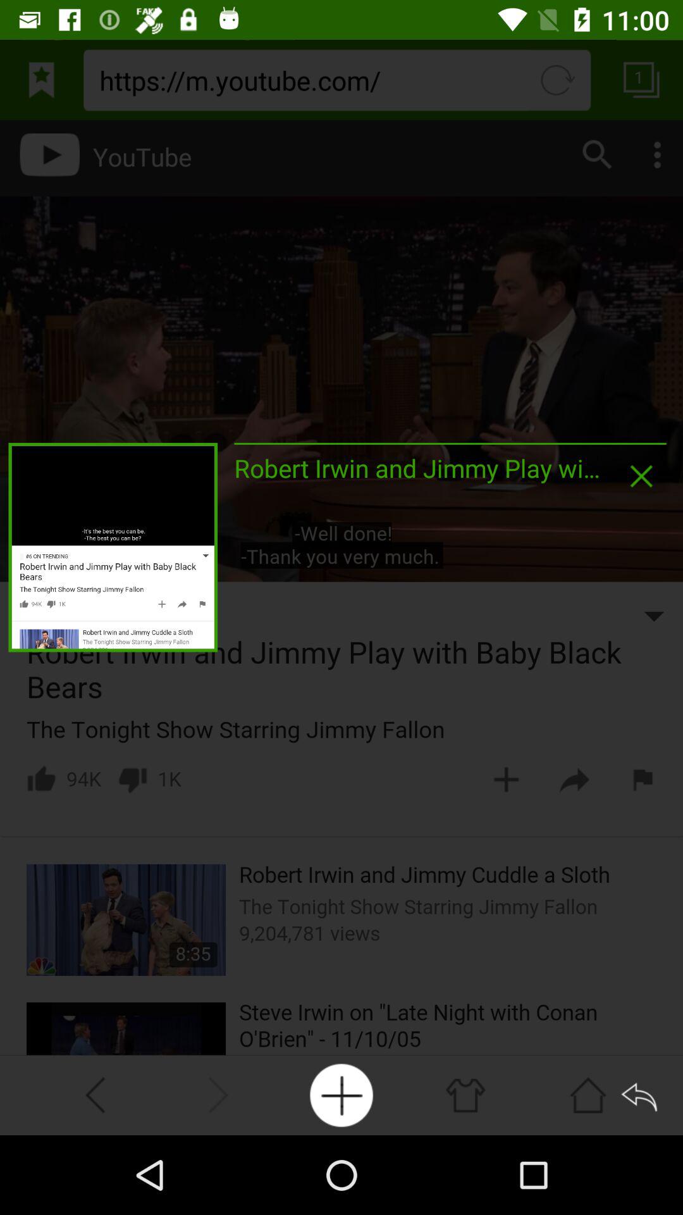  I want to click on select icon above robert irwin and item, so click(450, 443).